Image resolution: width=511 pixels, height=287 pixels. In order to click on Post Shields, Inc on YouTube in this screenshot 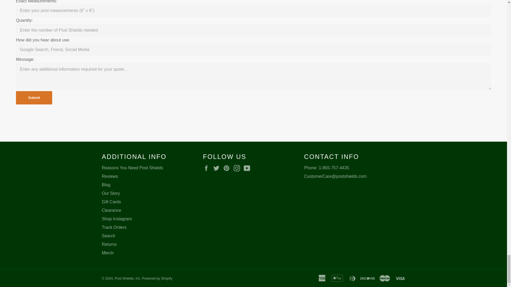, I will do `click(248, 168)`.